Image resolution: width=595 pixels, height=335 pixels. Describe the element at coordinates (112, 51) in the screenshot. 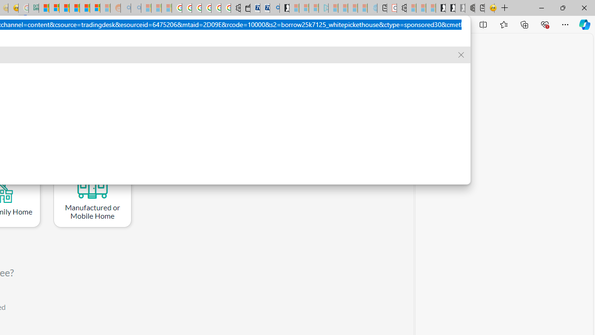

I see `Disclosures` at that location.